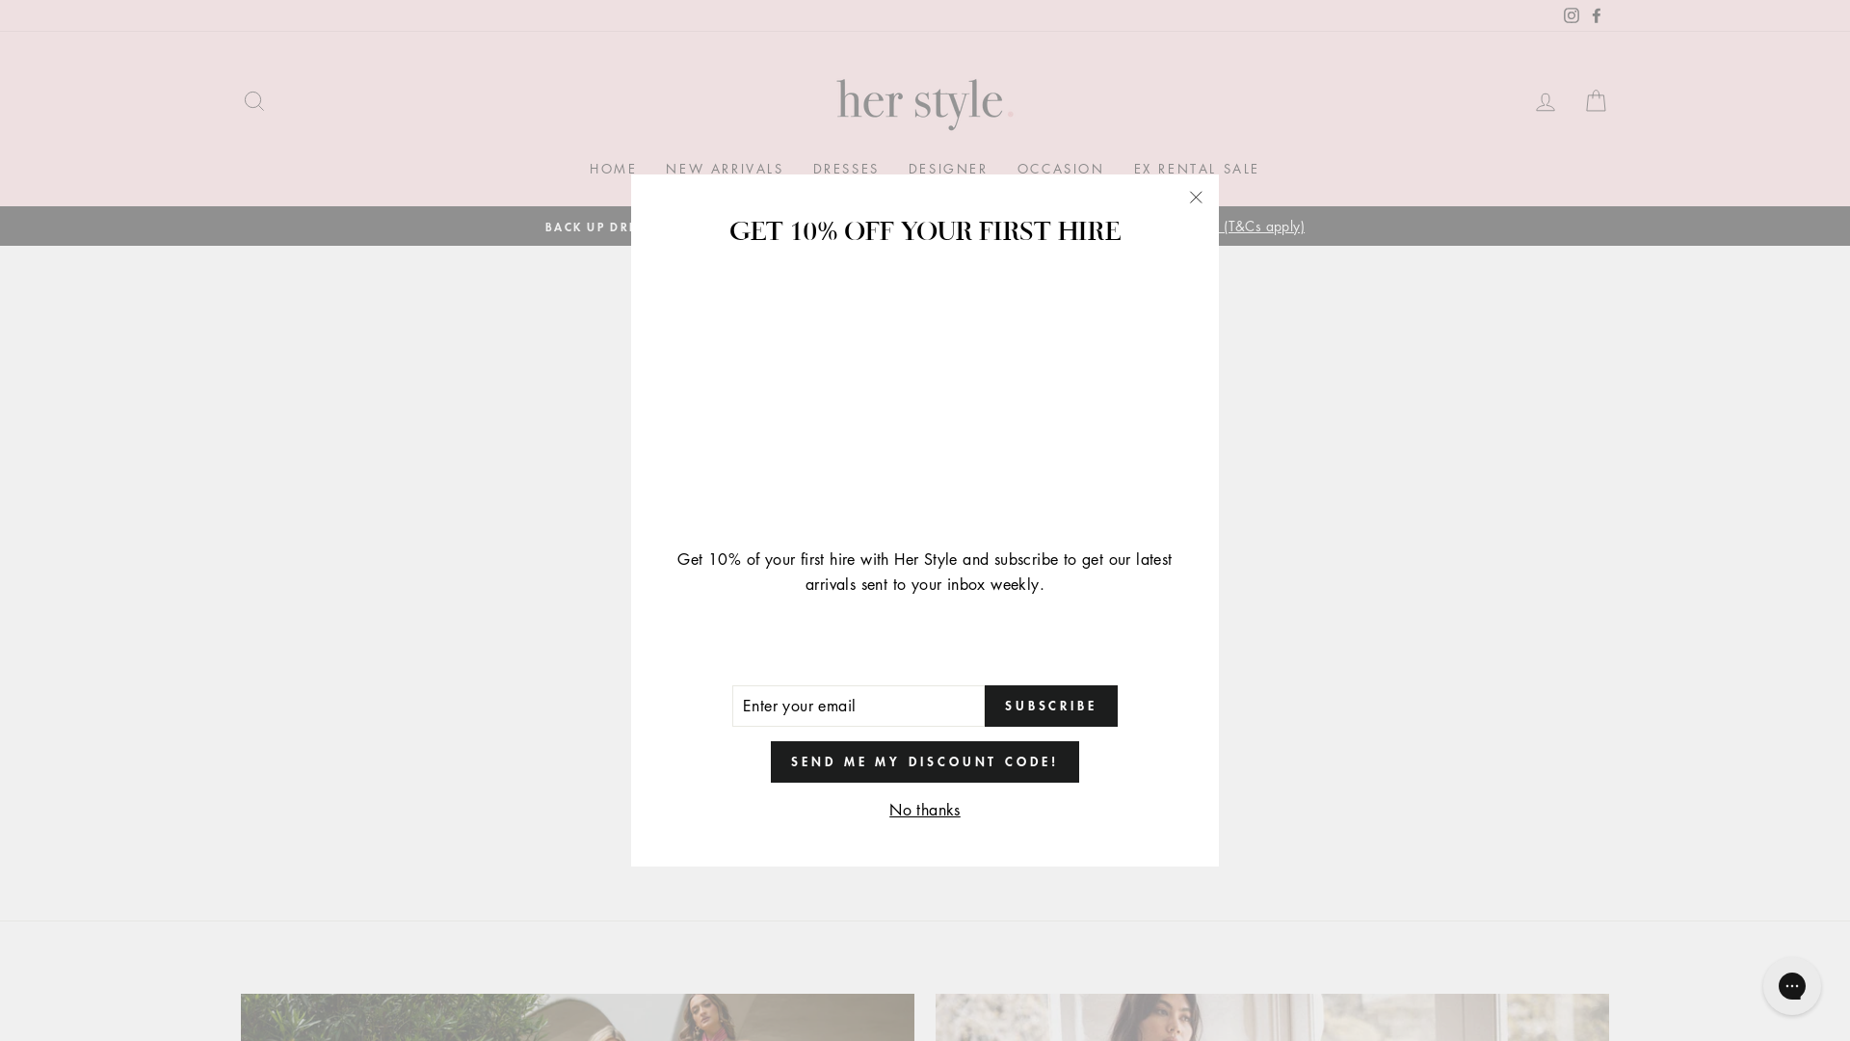 Image resolution: width=1850 pixels, height=1041 pixels. What do you see at coordinates (1792, 986) in the screenshot?
I see `Gorgias live chat messenger` at bounding box center [1792, 986].